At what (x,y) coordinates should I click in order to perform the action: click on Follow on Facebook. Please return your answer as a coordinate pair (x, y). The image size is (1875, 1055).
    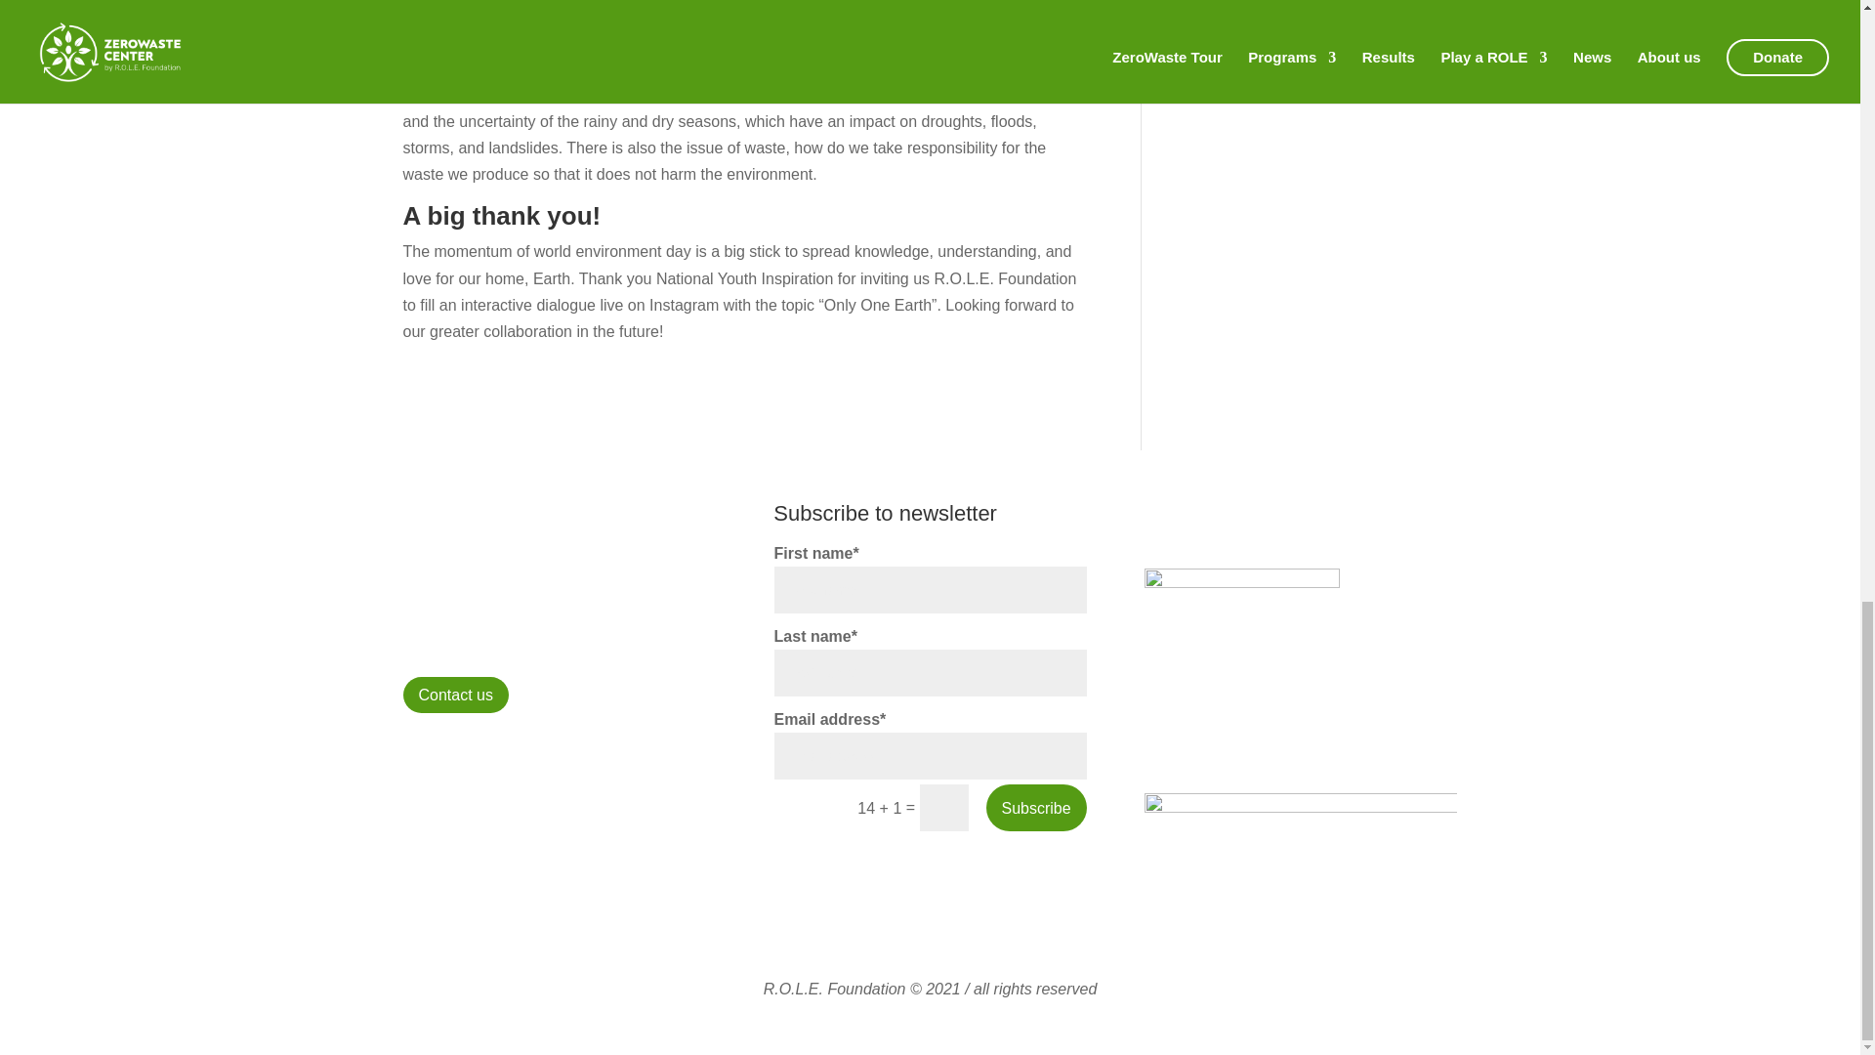
    Looking at the image, I should click on (418, 758).